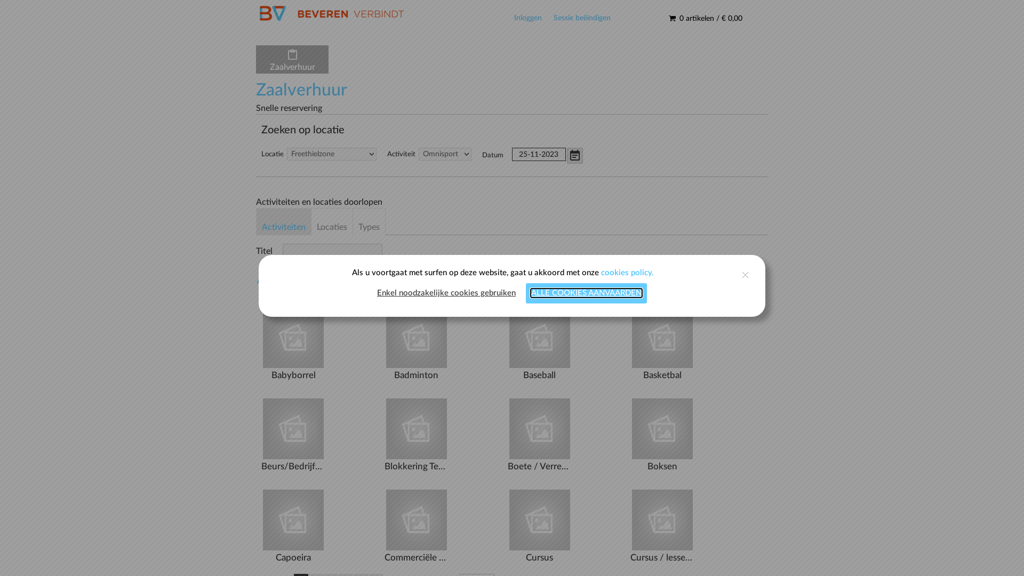  Describe the element at coordinates (735, 281) in the screenshot. I see `Z` at that location.